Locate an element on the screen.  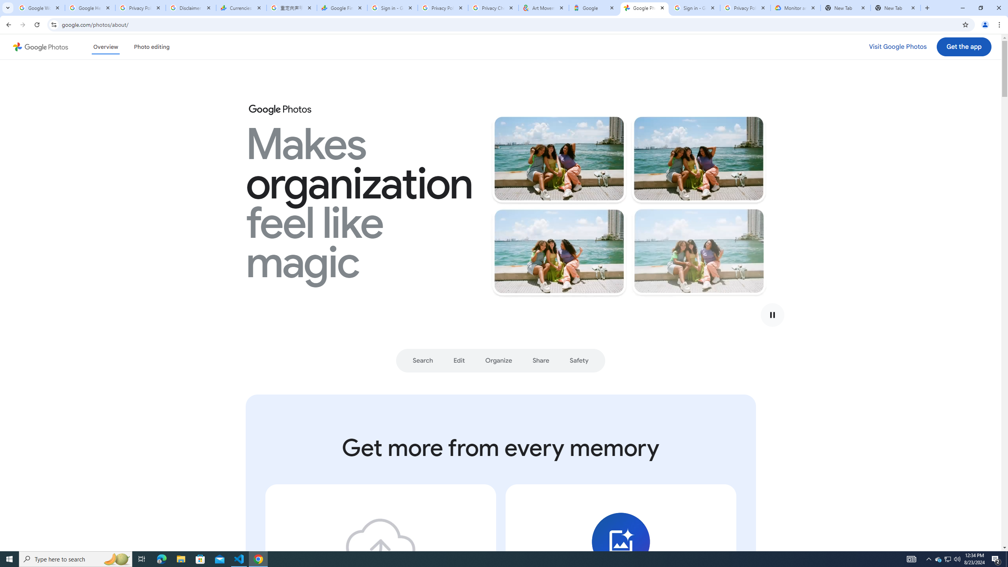
New Tab is located at coordinates (895, 8).